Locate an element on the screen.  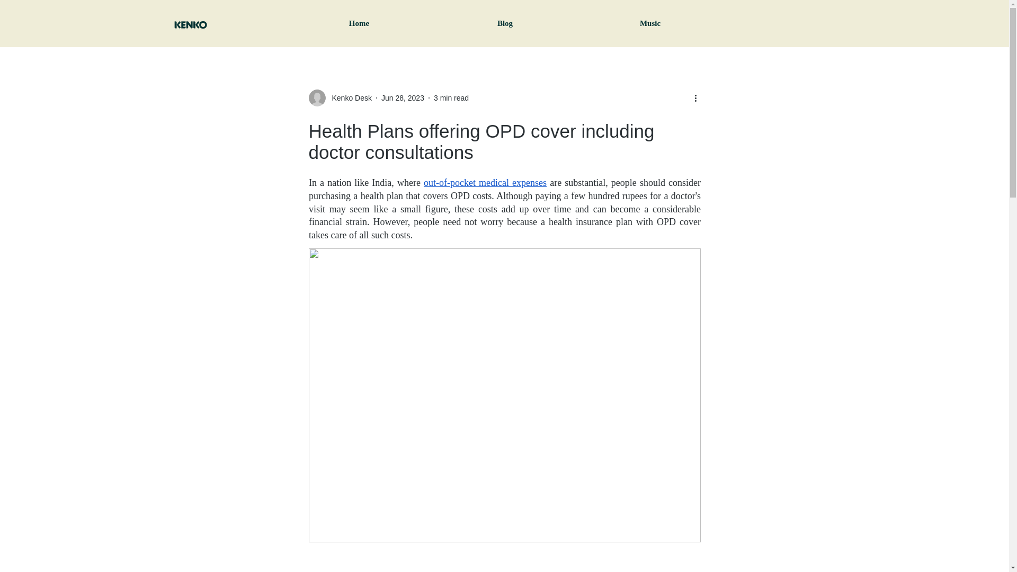
Music is located at coordinates (649, 23).